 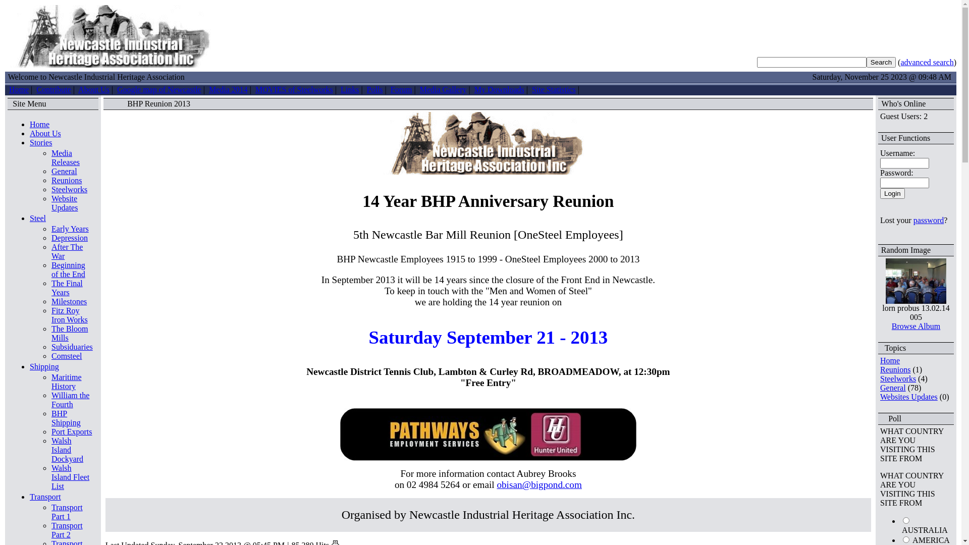 I want to click on Shipping, so click(x=44, y=366).